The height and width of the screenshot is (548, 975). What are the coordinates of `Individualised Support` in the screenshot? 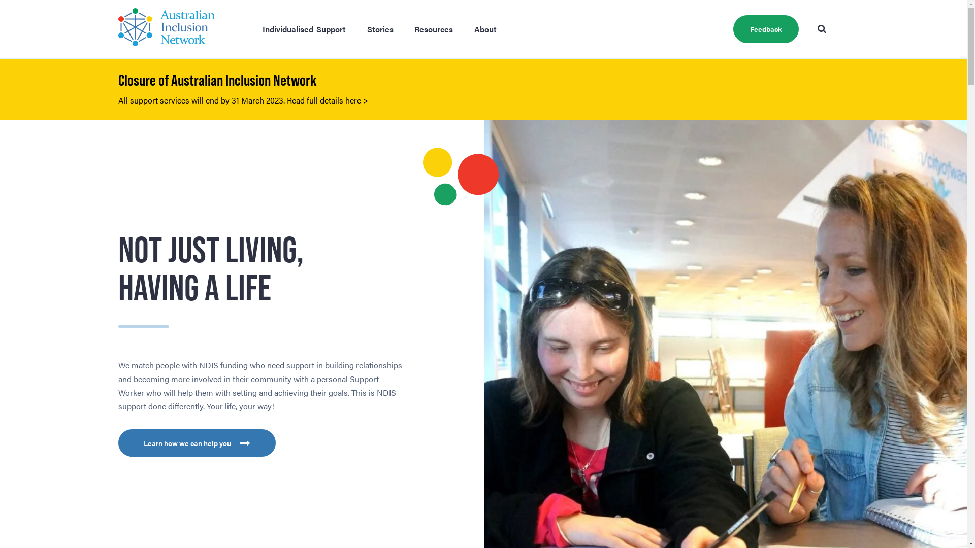 It's located at (305, 29).